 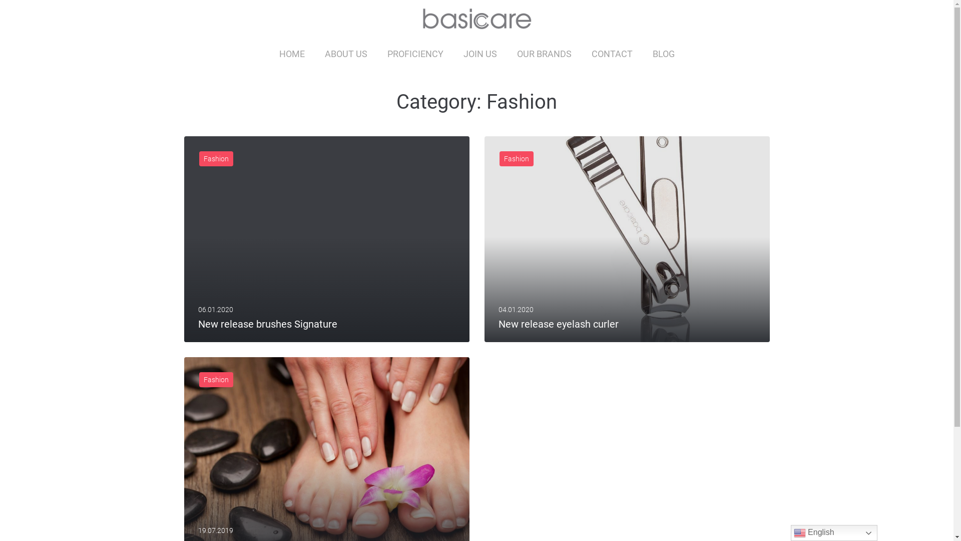 What do you see at coordinates (216, 380) in the screenshot?
I see `Fashion` at bounding box center [216, 380].